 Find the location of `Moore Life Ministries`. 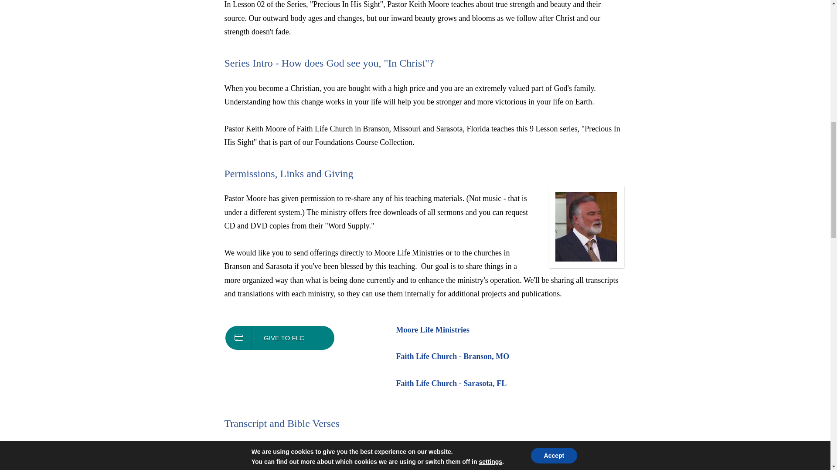

Moore Life Ministries is located at coordinates (432, 330).